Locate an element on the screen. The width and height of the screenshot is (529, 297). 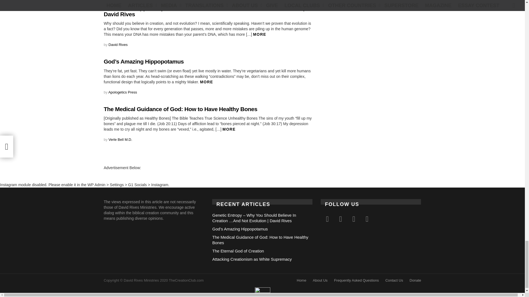
Posts by Apologetics Press is located at coordinates (123, 92).